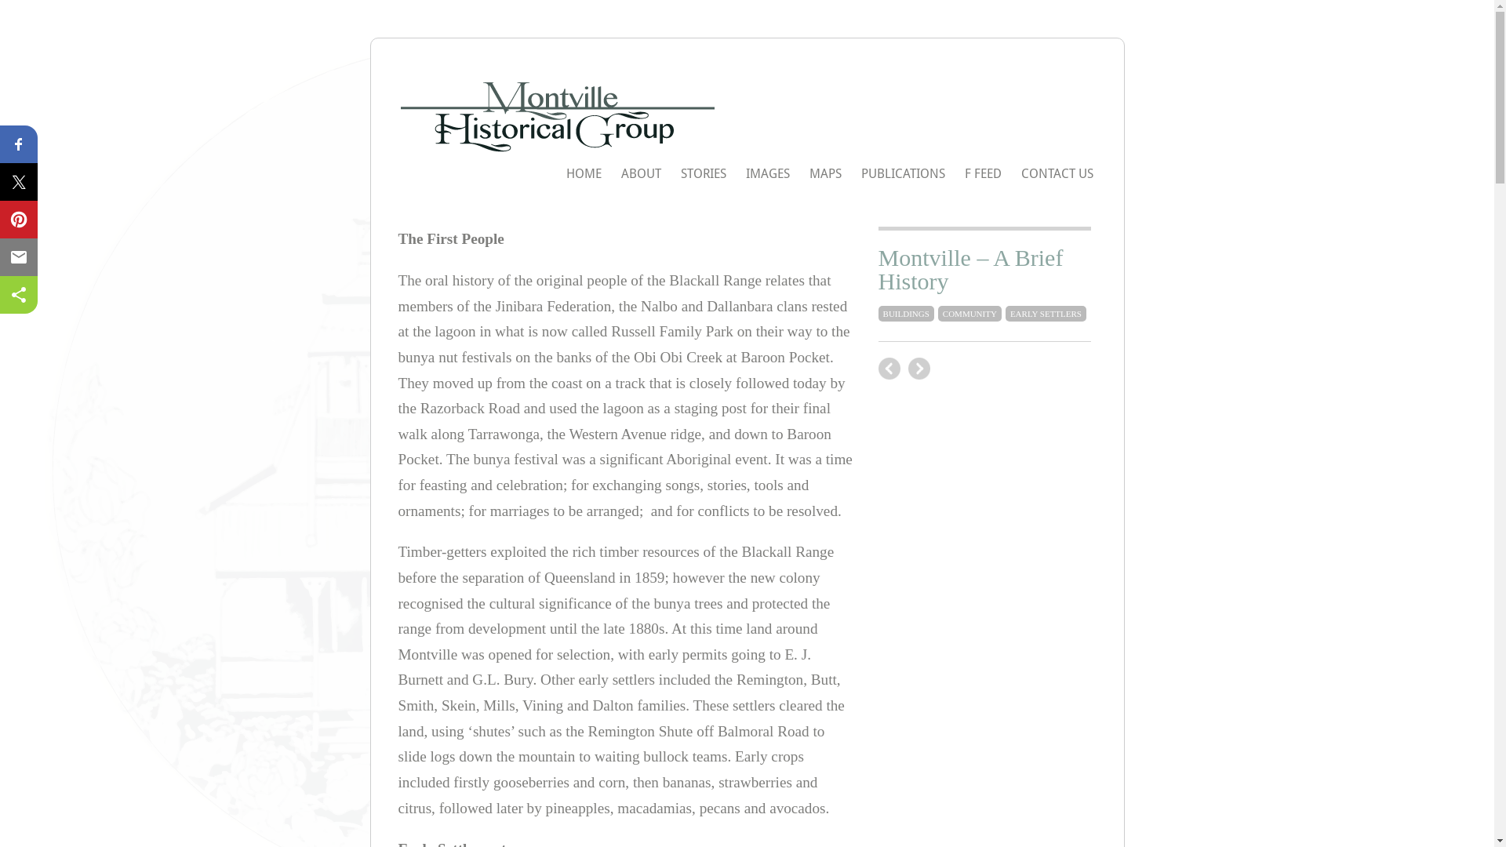 The width and height of the screenshot is (1506, 847). What do you see at coordinates (584, 174) in the screenshot?
I see `HOME` at bounding box center [584, 174].